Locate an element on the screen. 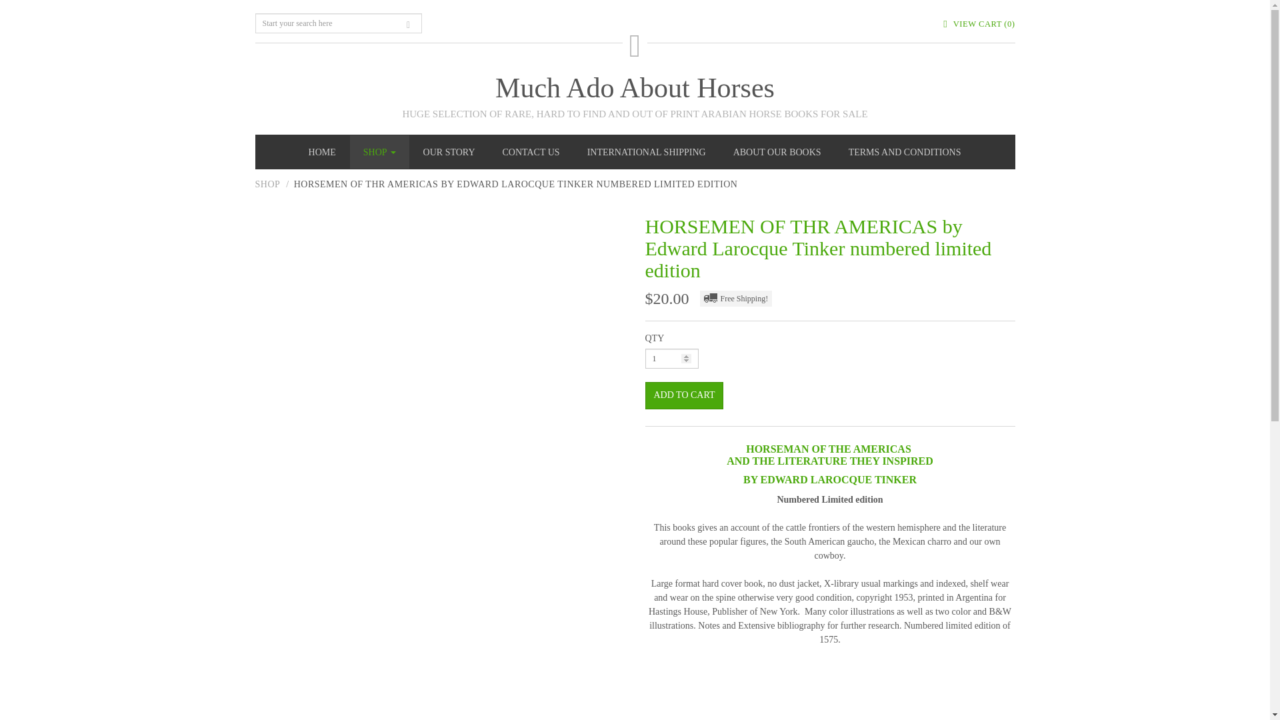 The height and width of the screenshot is (720, 1280). Add to Cart is located at coordinates (684, 395).